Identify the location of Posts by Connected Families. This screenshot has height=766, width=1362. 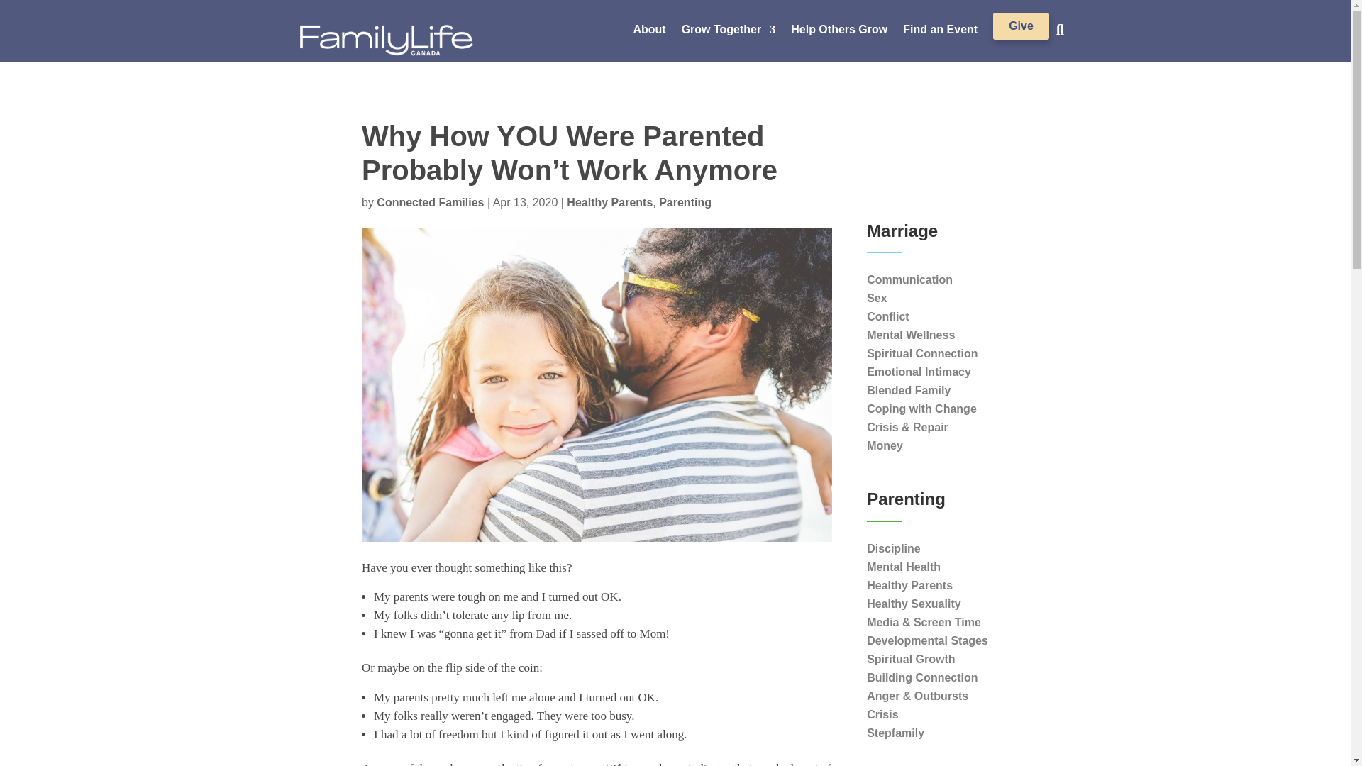
(430, 201).